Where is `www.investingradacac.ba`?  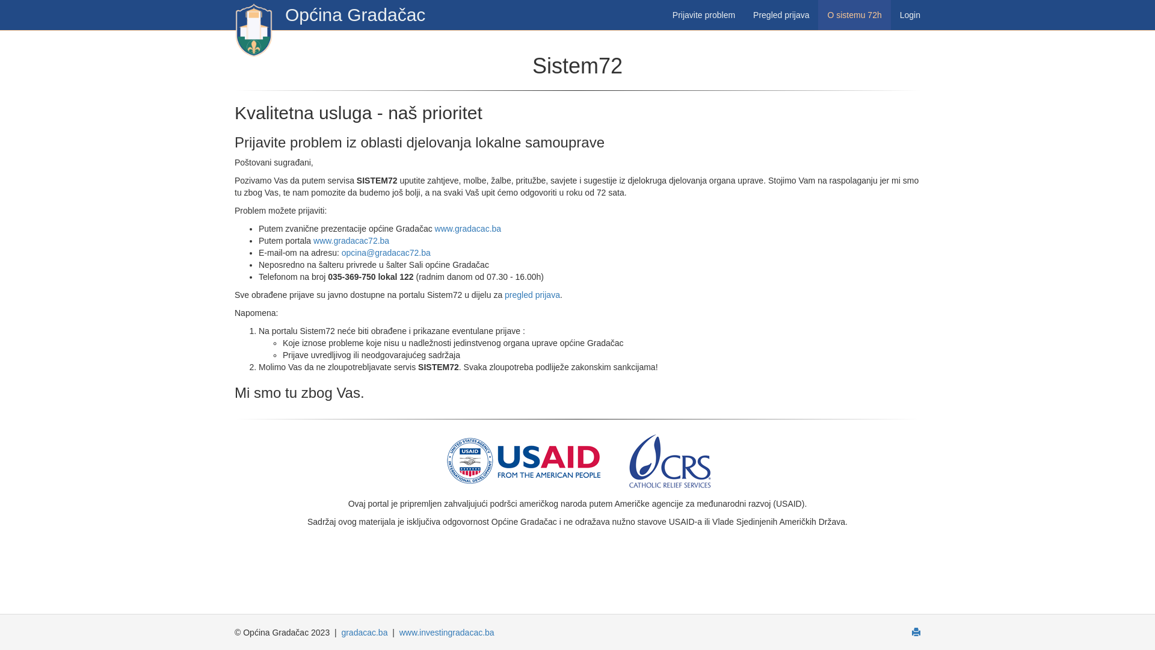
www.investingradacac.ba is located at coordinates (447, 633).